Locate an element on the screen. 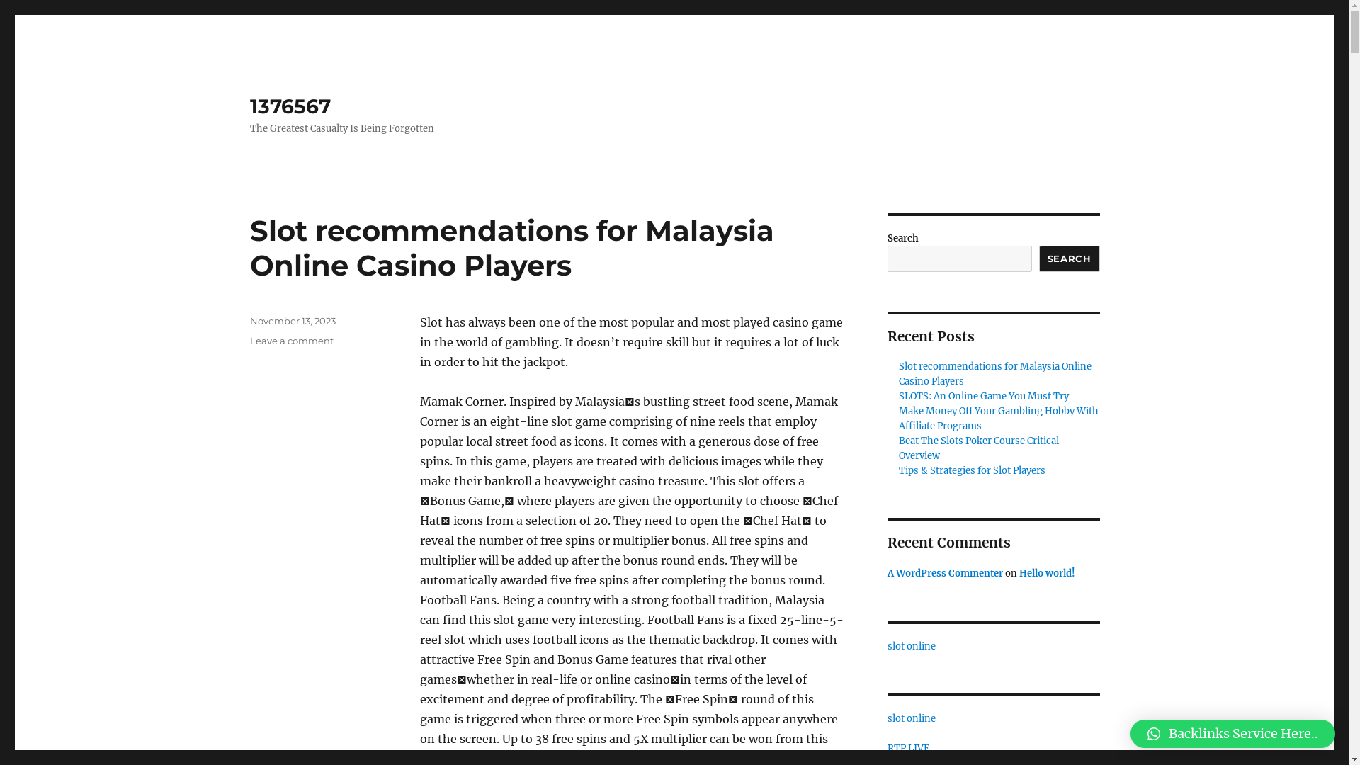 This screenshot has height=765, width=1360. slot online is located at coordinates (911, 646).